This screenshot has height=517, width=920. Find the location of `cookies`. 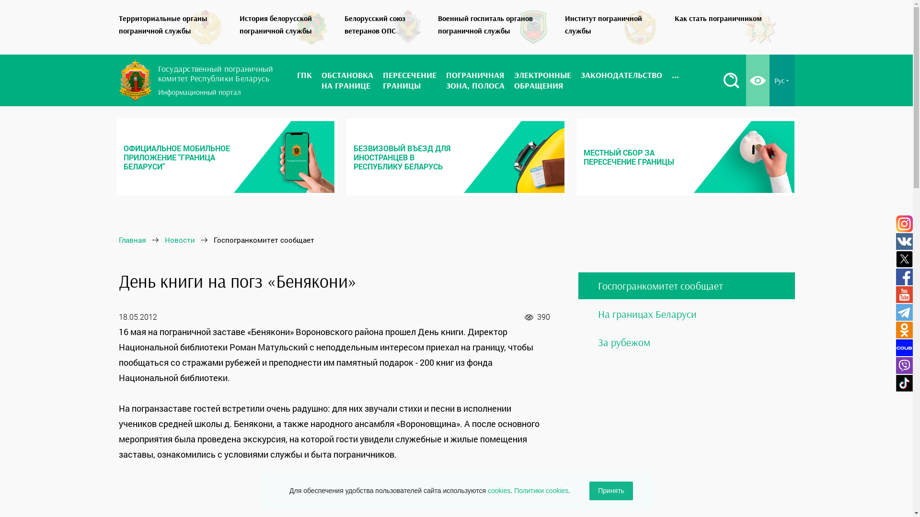

cookies is located at coordinates (499, 491).